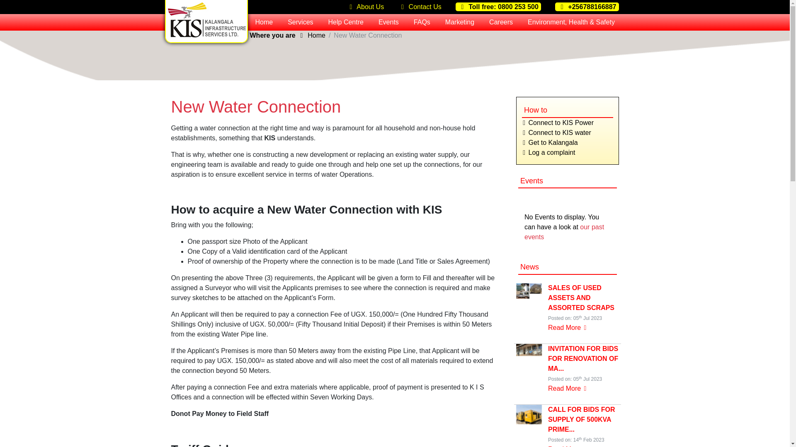  I want to click on Contact Us, so click(420, 7).